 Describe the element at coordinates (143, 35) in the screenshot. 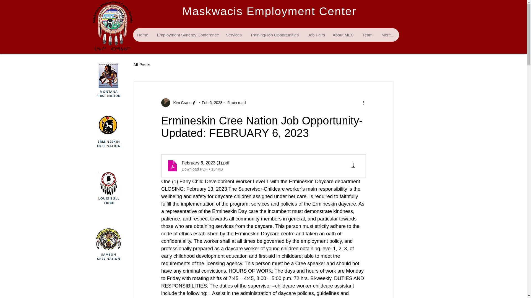

I see `Home` at that location.